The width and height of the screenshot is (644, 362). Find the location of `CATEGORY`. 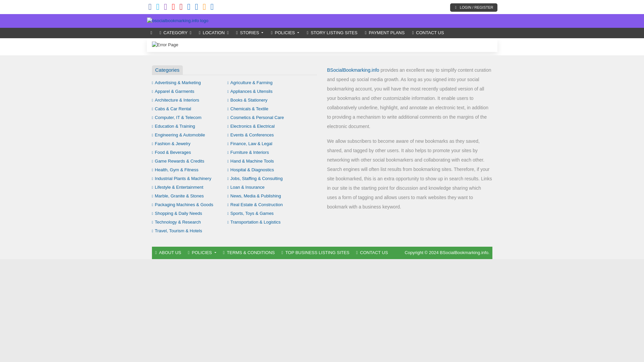

CATEGORY is located at coordinates (175, 33).